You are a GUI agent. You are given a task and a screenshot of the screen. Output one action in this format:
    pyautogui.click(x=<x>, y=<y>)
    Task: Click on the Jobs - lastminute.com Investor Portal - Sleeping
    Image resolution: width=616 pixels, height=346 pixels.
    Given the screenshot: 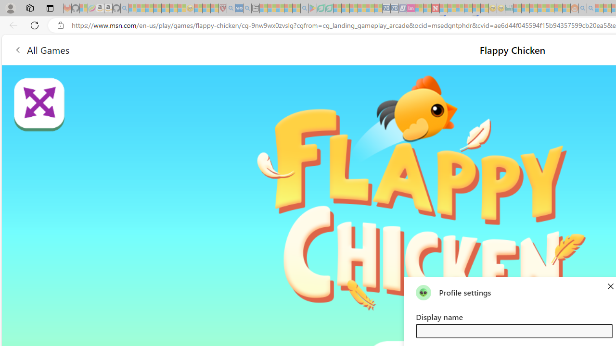 What is the action you would take?
    pyautogui.click(x=411, y=9)
    